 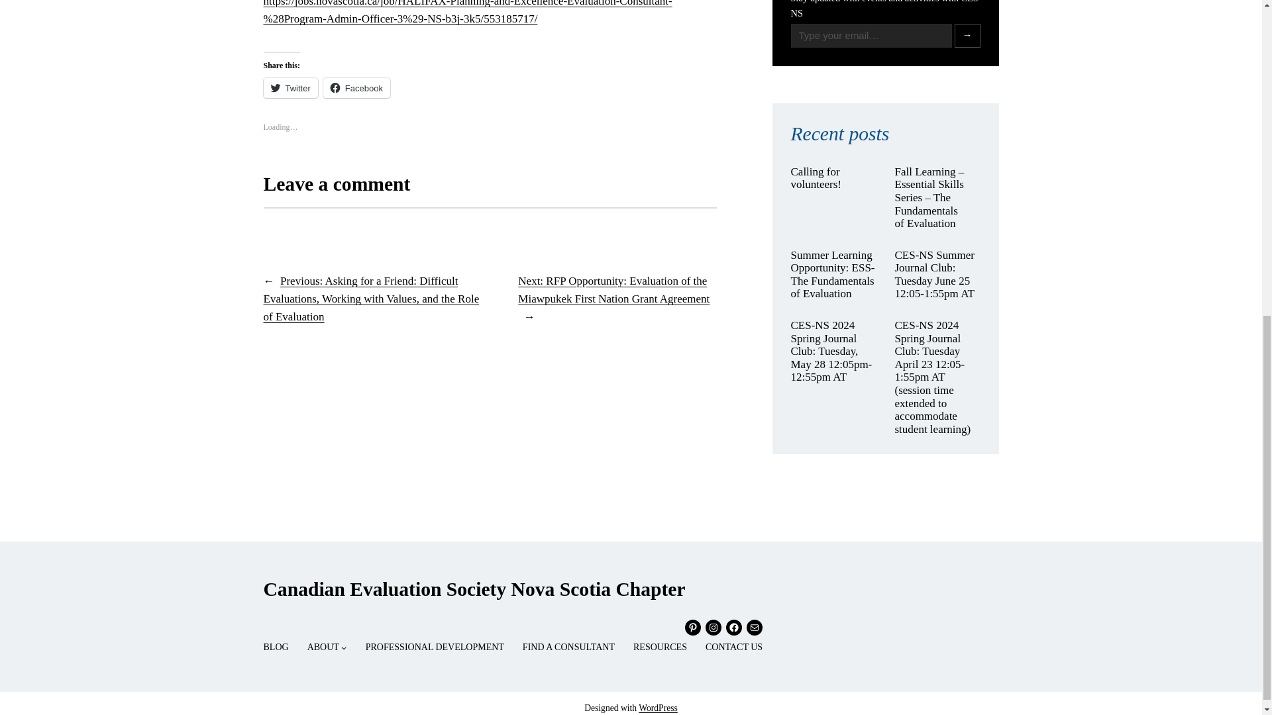 What do you see at coordinates (356, 87) in the screenshot?
I see `Click to share on Facebook` at bounding box center [356, 87].